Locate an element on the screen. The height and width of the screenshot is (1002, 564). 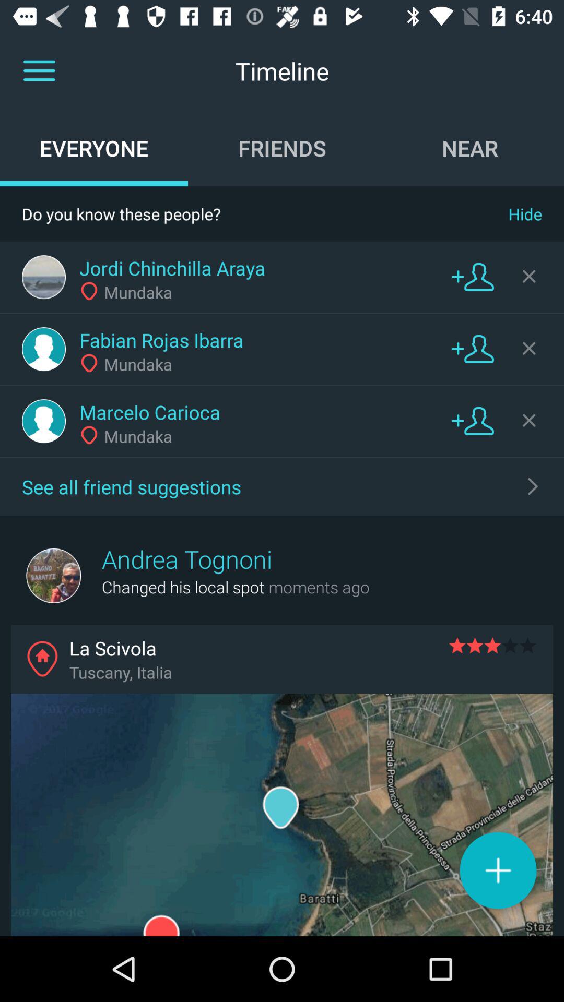
add contact is located at coordinates (473, 349).